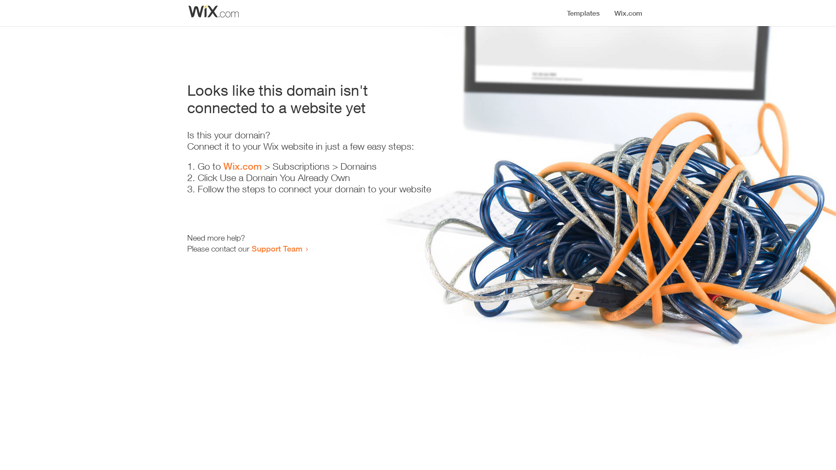 This screenshot has width=836, height=470. What do you see at coordinates (243, 166) in the screenshot?
I see `Wix.com` at bounding box center [243, 166].